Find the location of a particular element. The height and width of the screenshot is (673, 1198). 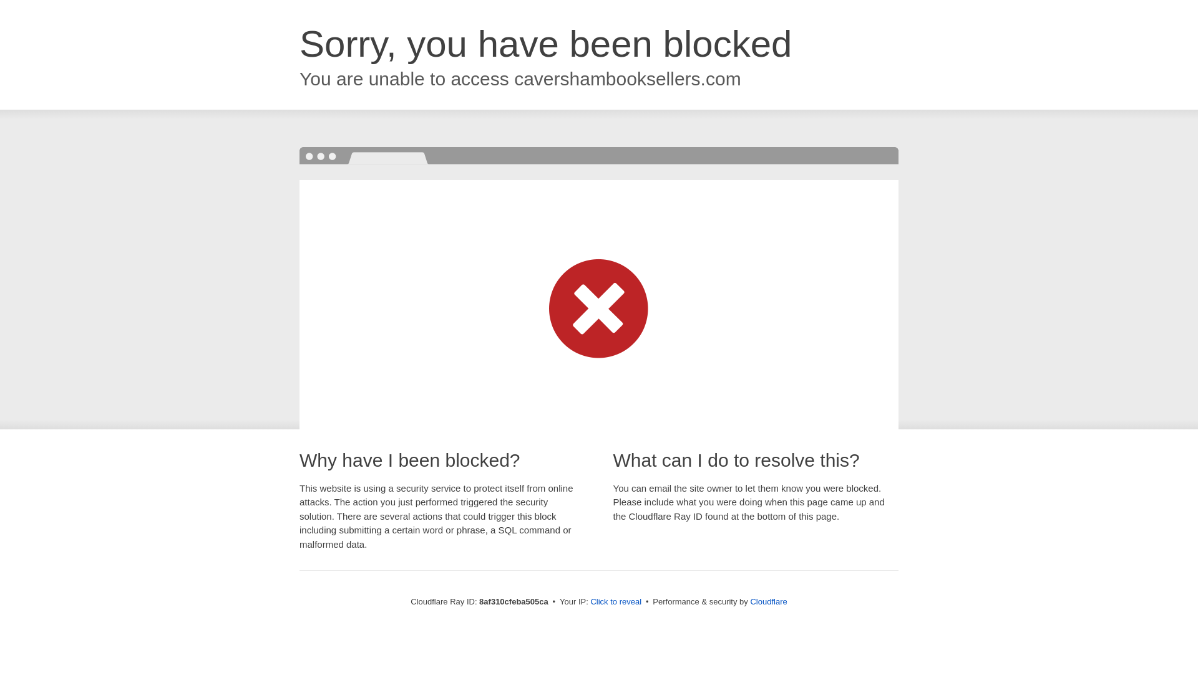

Cloudflare is located at coordinates (768, 601).